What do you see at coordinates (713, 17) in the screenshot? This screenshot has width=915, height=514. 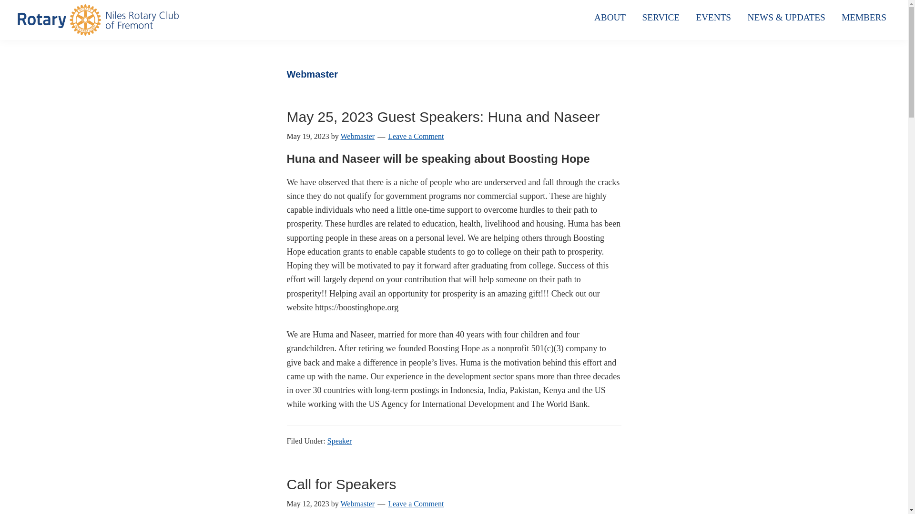 I see `EVENTS` at bounding box center [713, 17].